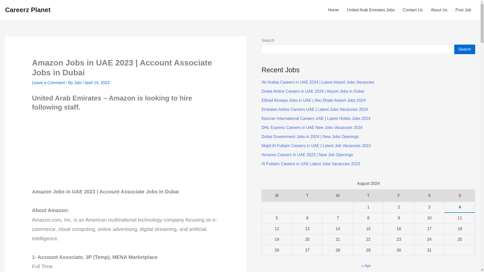 This screenshot has width=484, height=272. What do you see at coordinates (308, 195) in the screenshot?
I see `Tuesday` at bounding box center [308, 195].